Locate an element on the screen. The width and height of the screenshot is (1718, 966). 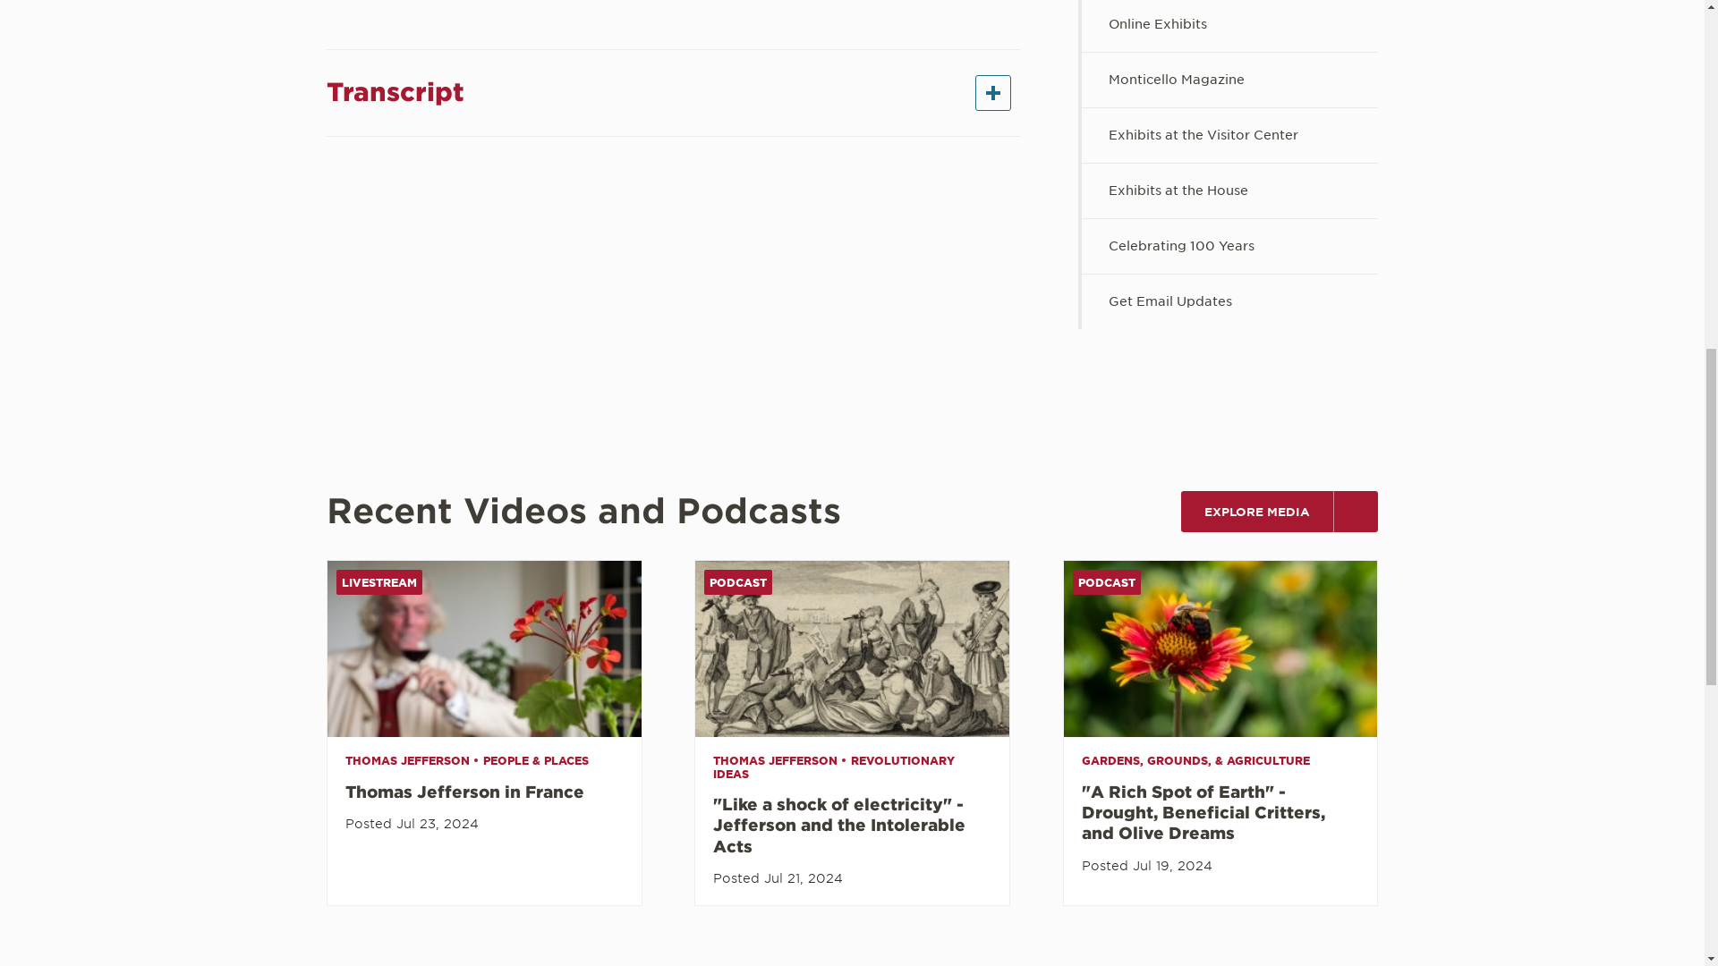
Transcript is located at coordinates (673, 93).